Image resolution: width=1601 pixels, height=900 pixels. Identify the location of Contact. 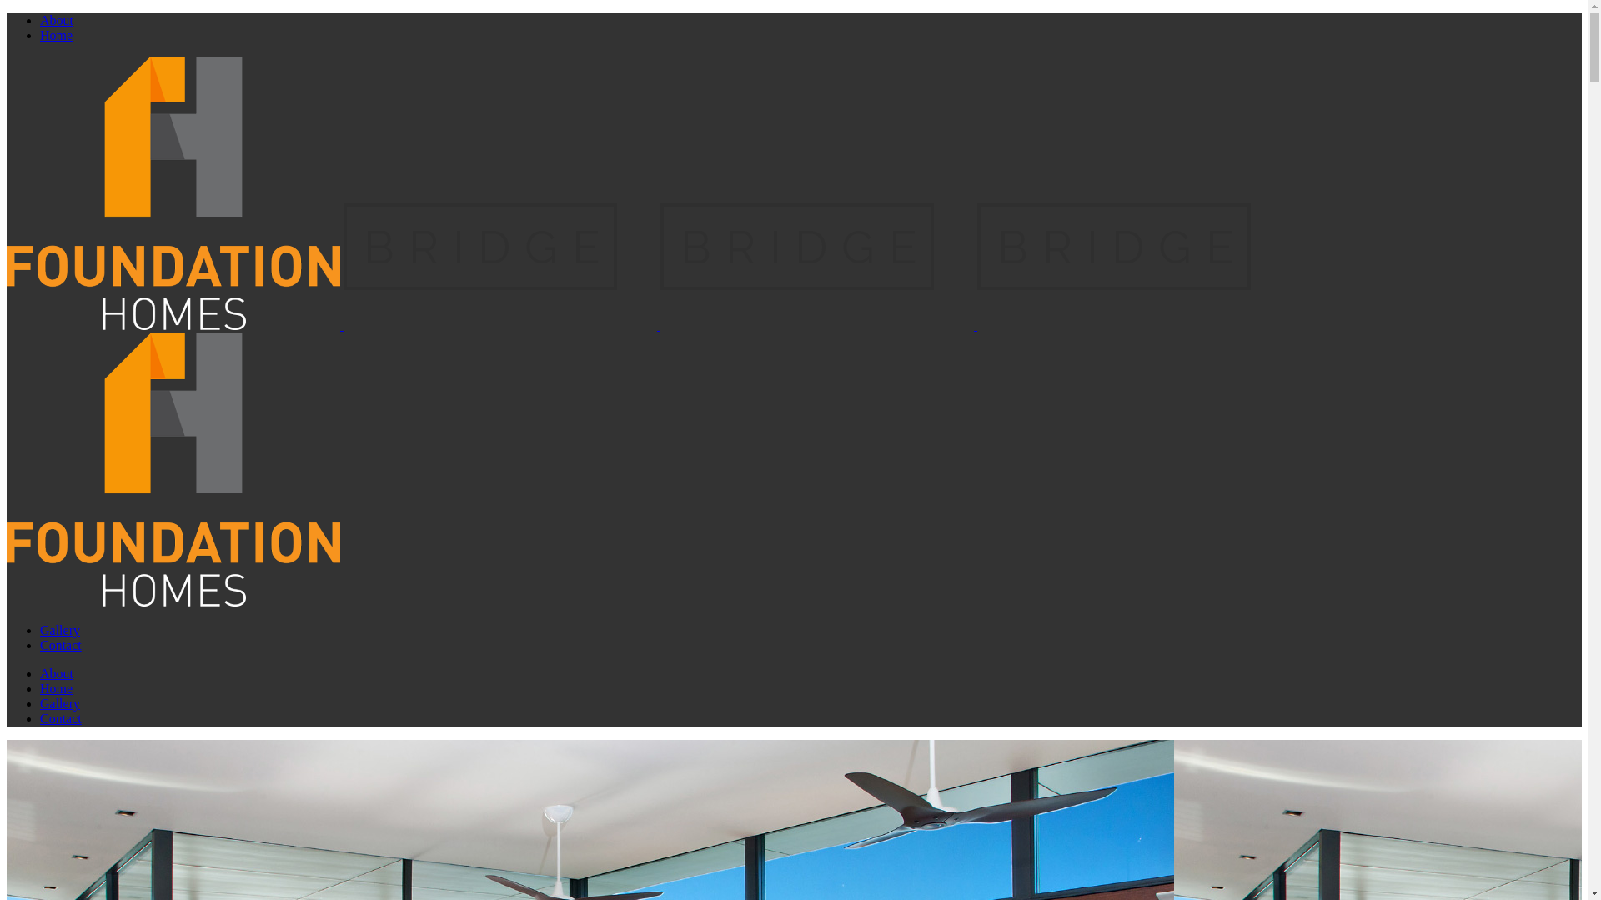
(61, 718).